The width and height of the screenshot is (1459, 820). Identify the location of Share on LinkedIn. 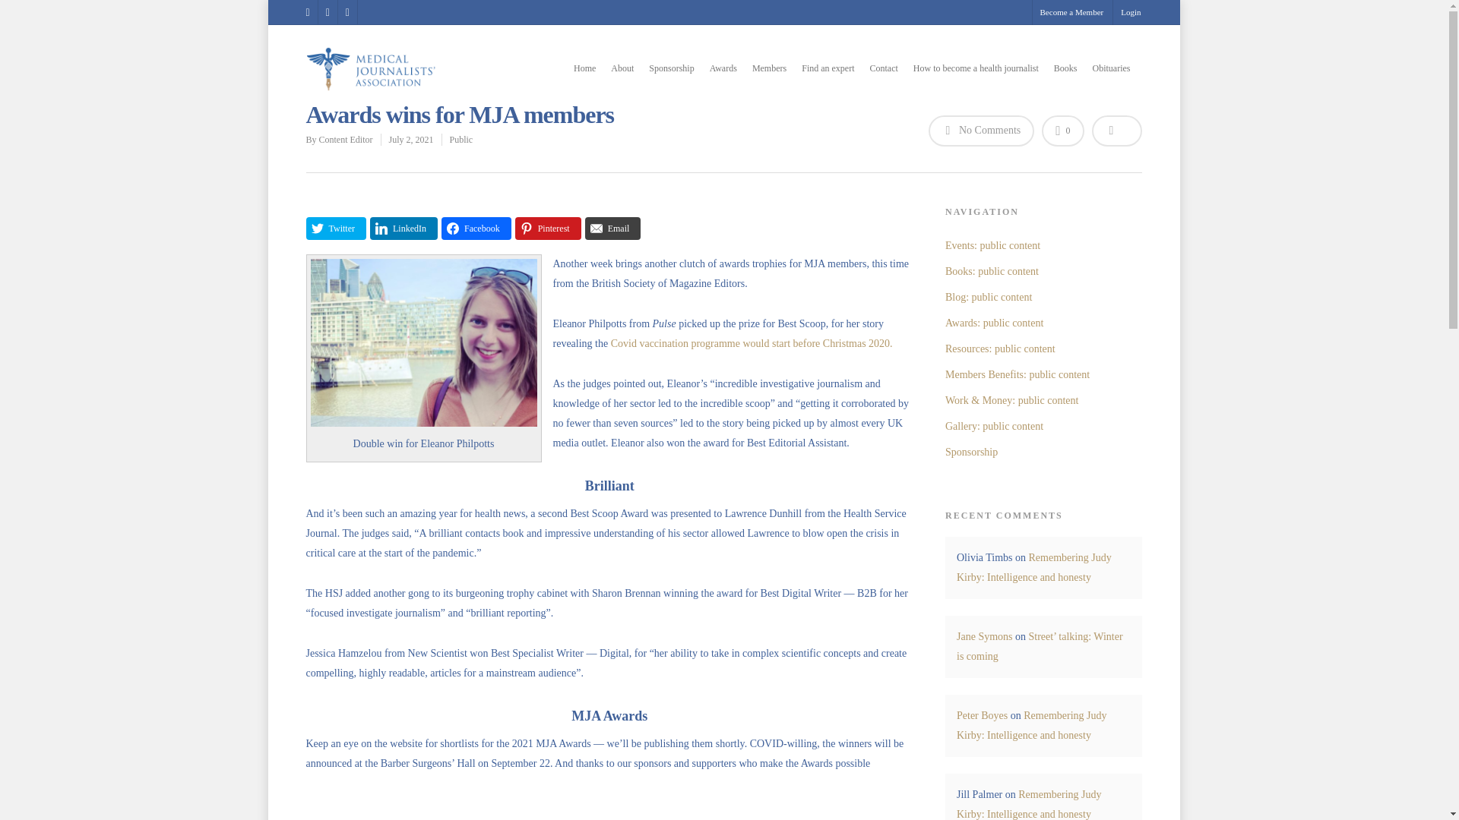
(404, 229).